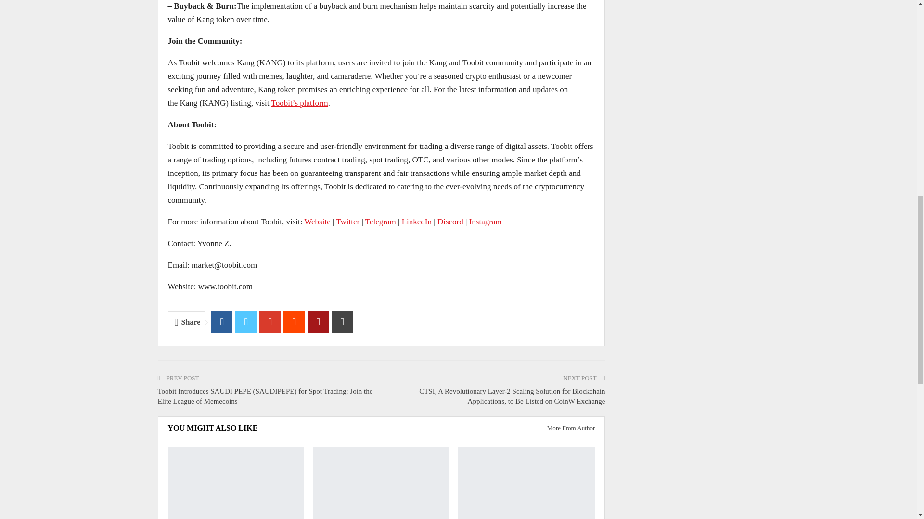  I want to click on Instagram, so click(485, 222).